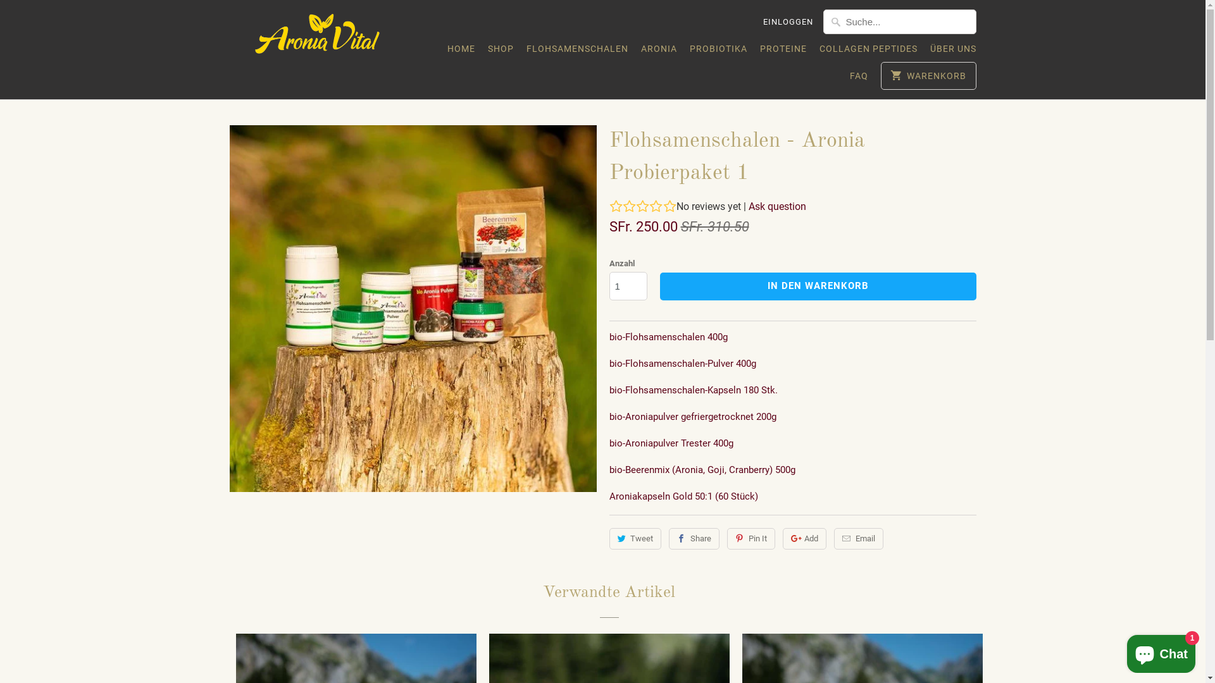  I want to click on Share, so click(694, 539).